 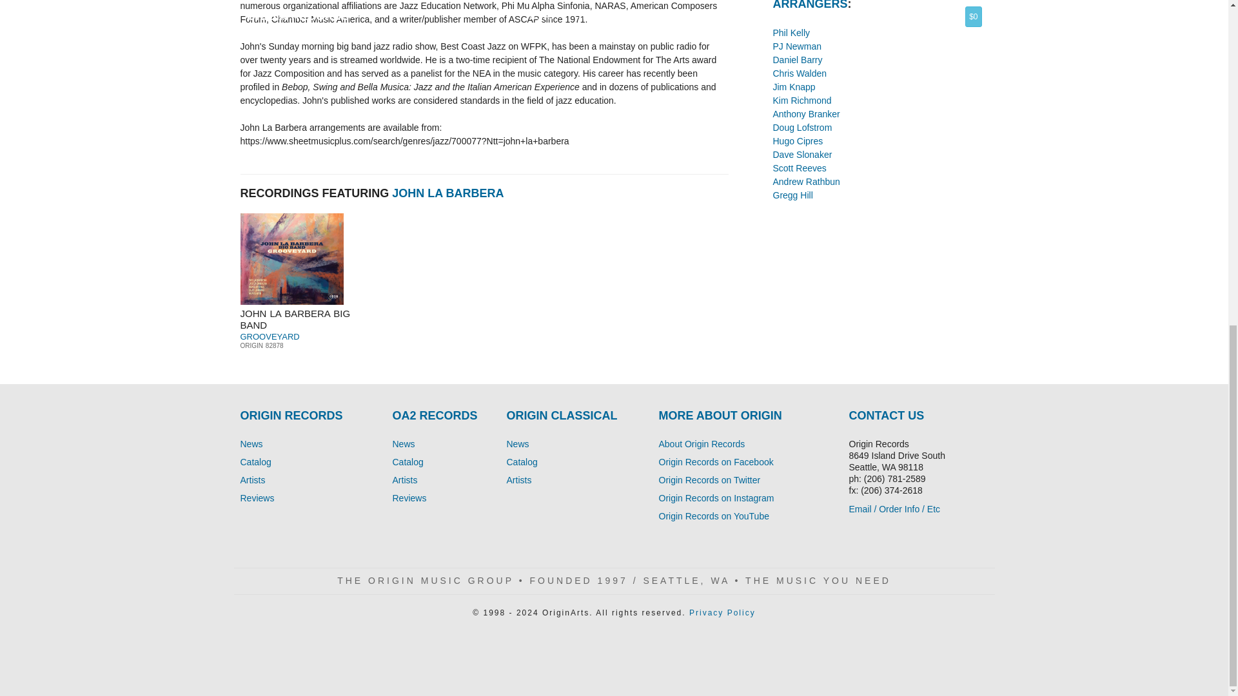 What do you see at coordinates (270, 336) in the screenshot?
I see `GROOVEYARD` at bounding box center [270, 336].